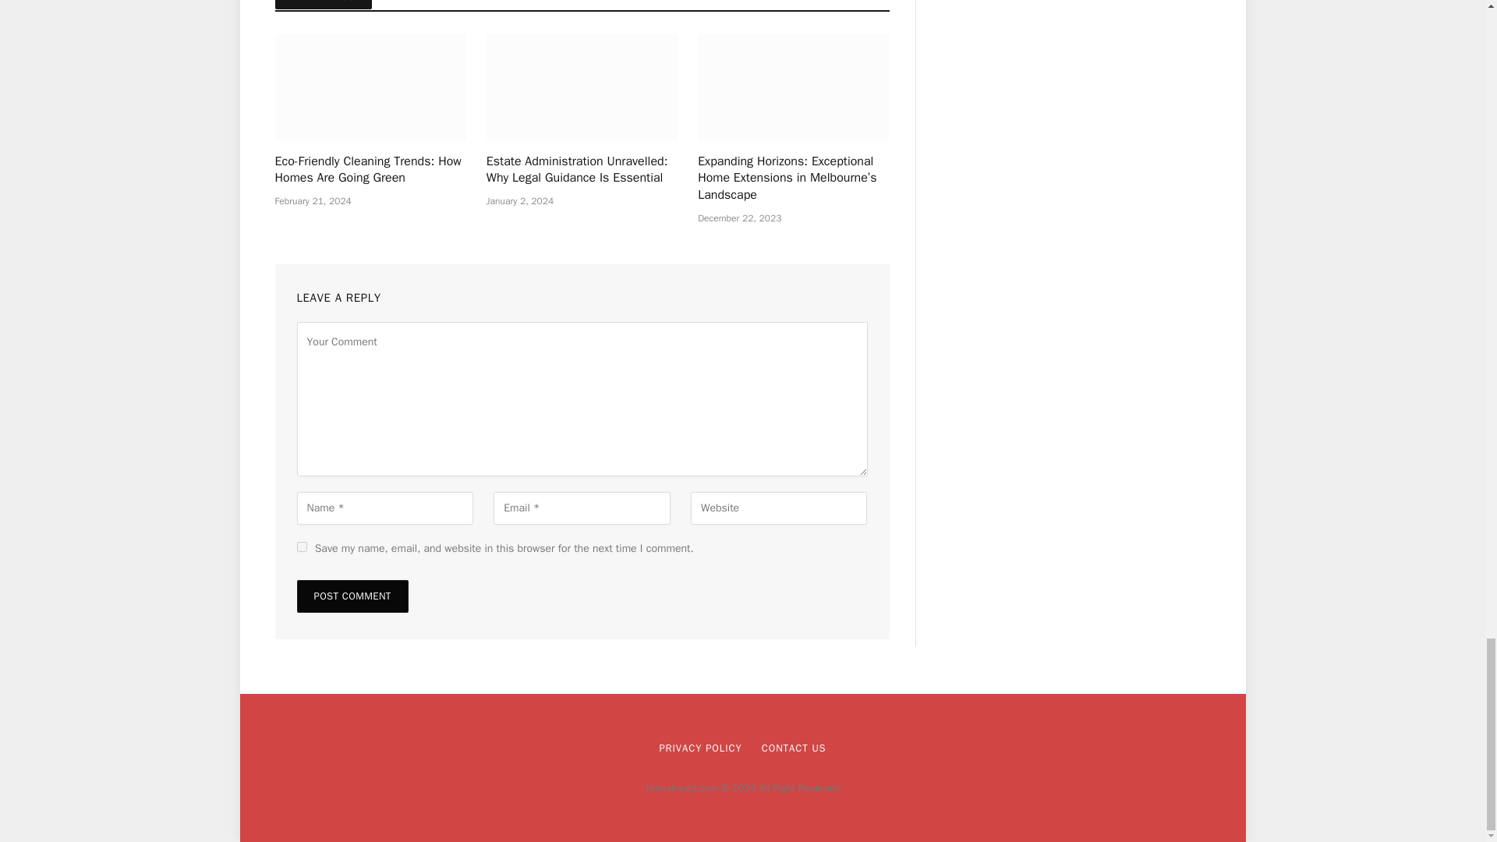 The width and height of the screenshot is (1497, 842). Describe the element at coordinates (301, 547) in the screenshot. I see `yes` at that location.